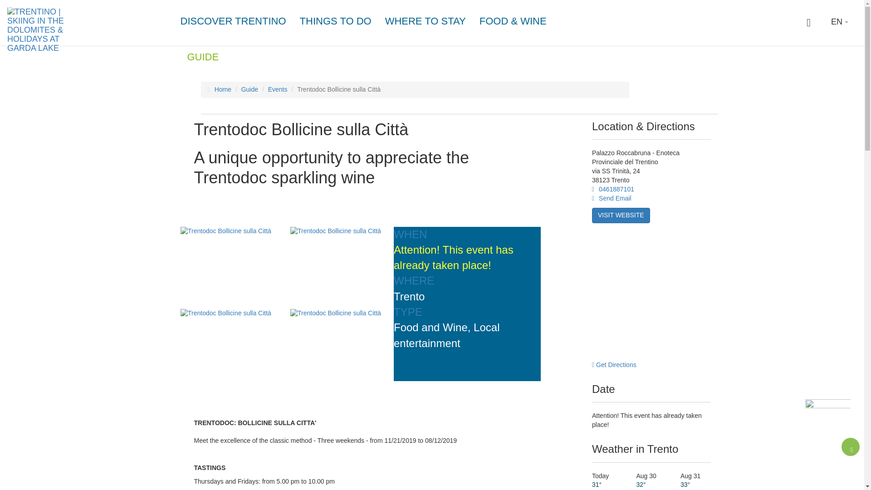 This screenshot has width=871, height=490. Describe the element at coordinates (335, 21) in the screenshot. I see `THINGS TO DO` at that location.